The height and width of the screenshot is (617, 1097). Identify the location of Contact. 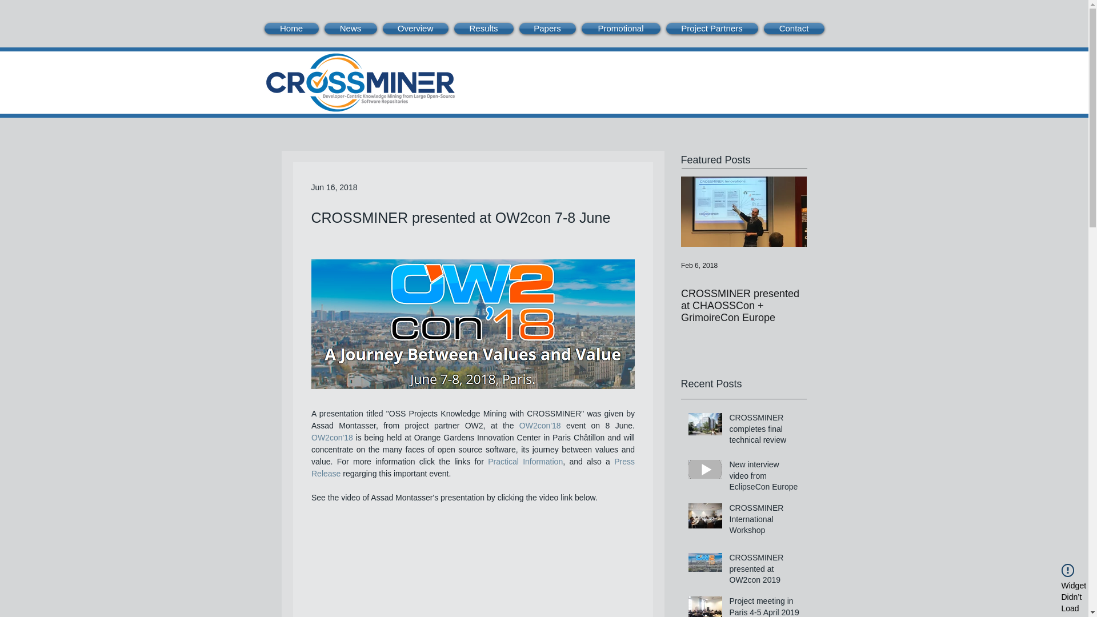
(793, 29).